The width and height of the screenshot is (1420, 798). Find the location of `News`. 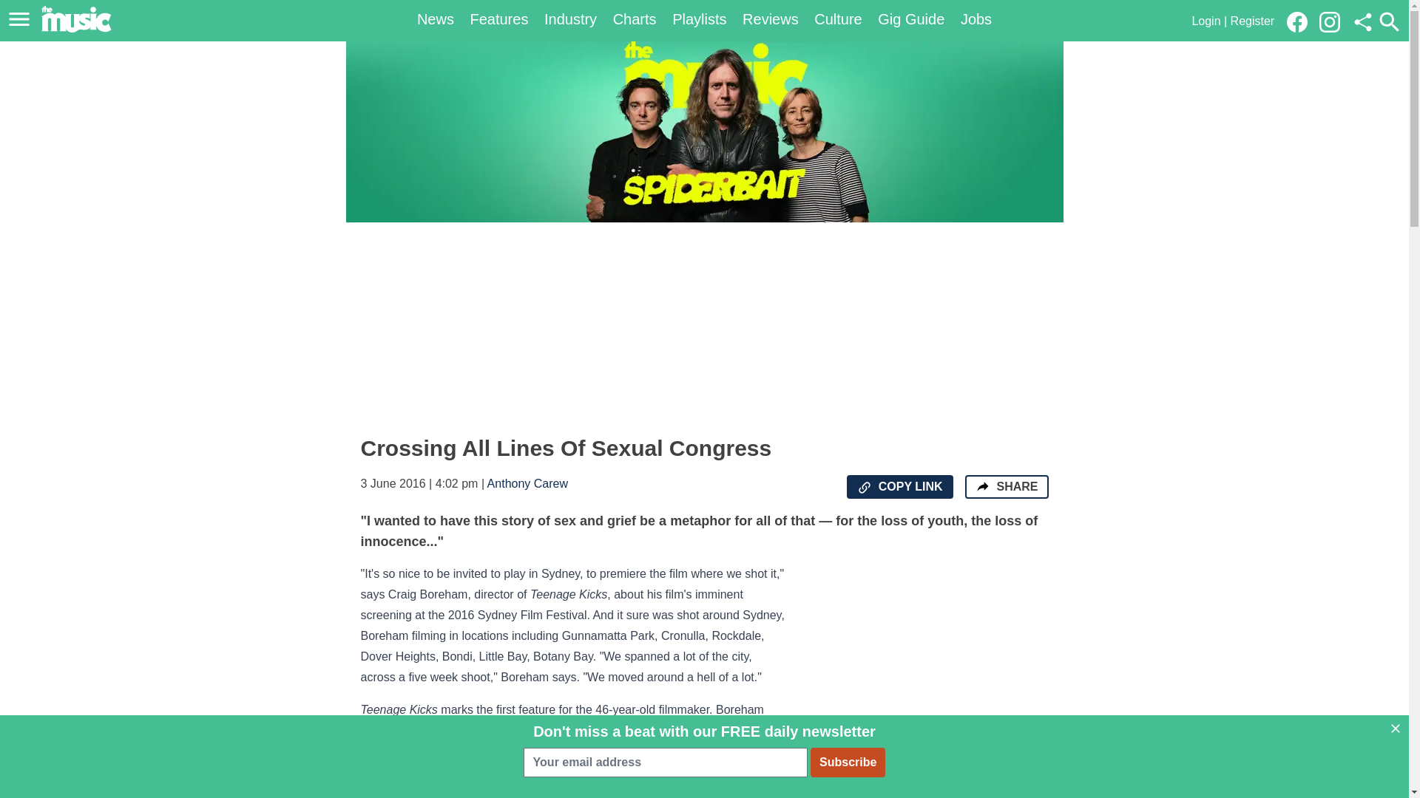

News is located at coordinates (436, 19).